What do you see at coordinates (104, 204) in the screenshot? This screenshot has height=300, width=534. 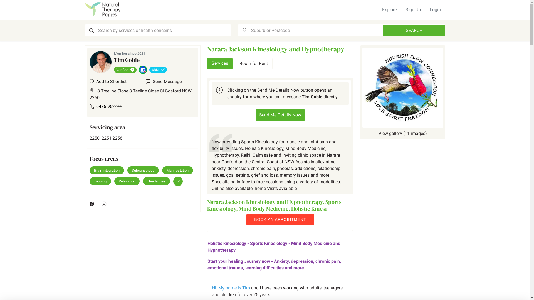 I see `Follow me on Instagram` at bounding box center [104, 204].